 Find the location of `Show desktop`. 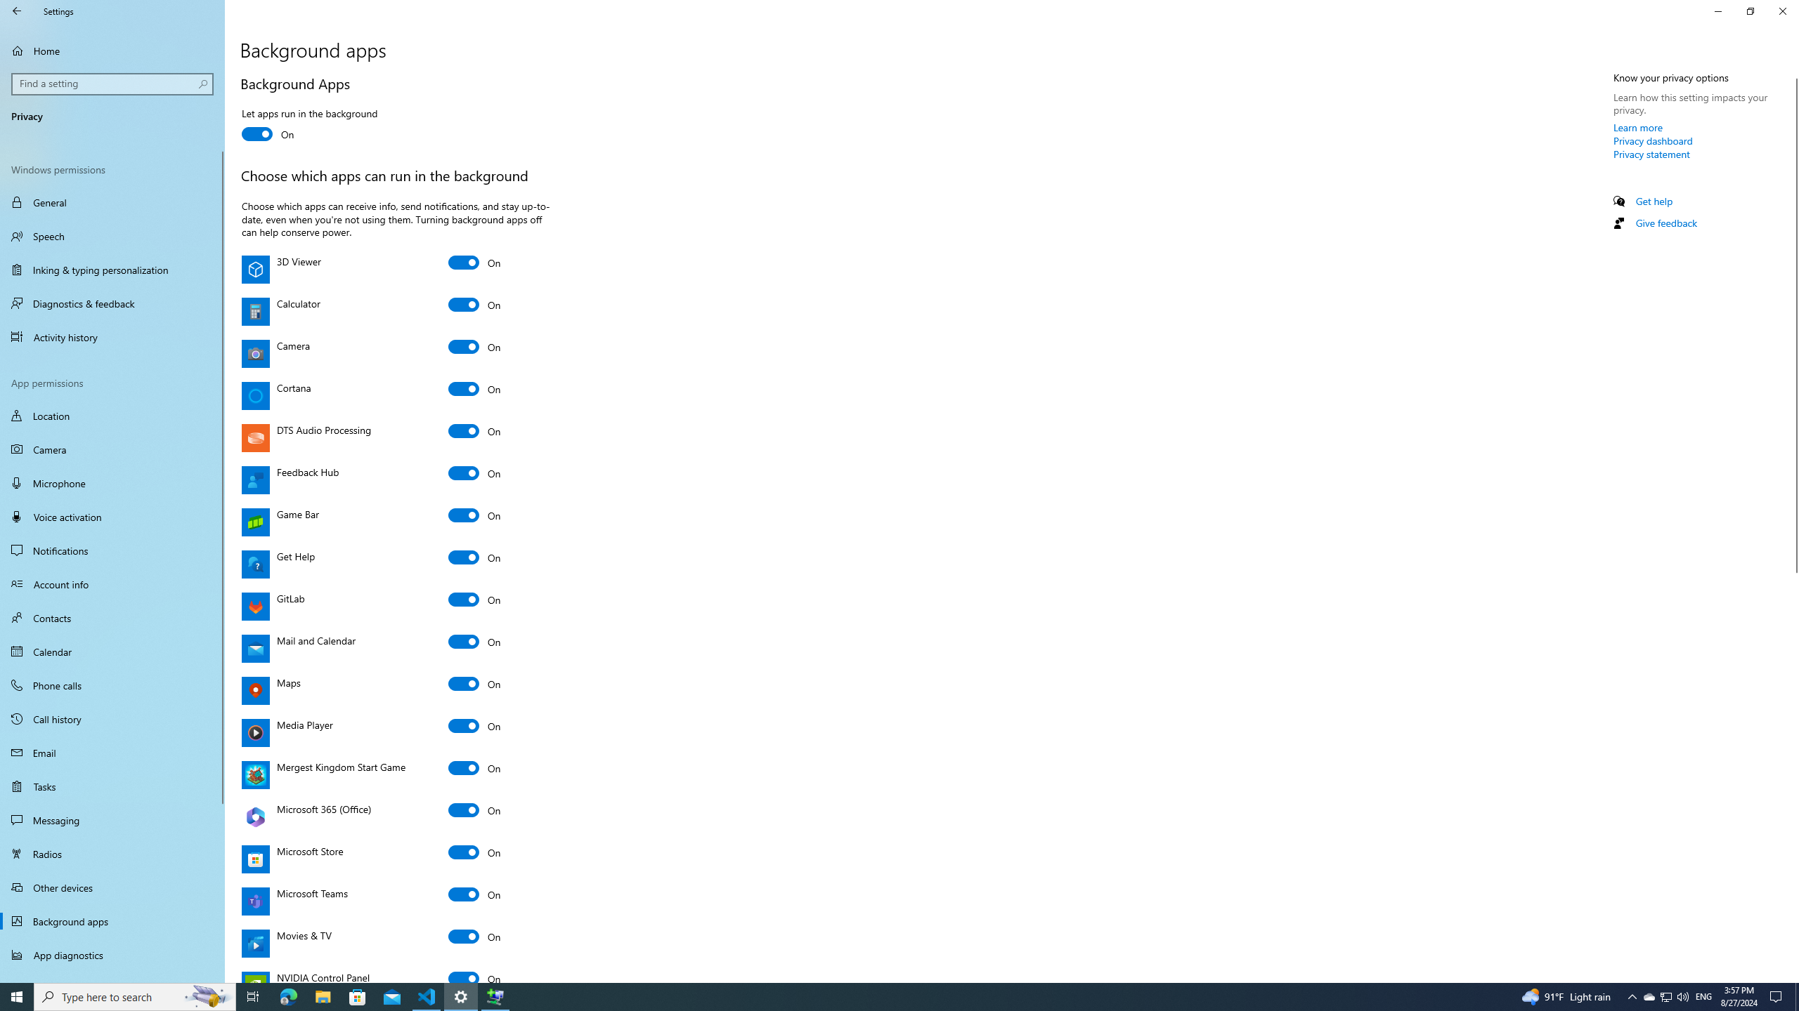

Show desktop is located at coordinates (1797, 997).